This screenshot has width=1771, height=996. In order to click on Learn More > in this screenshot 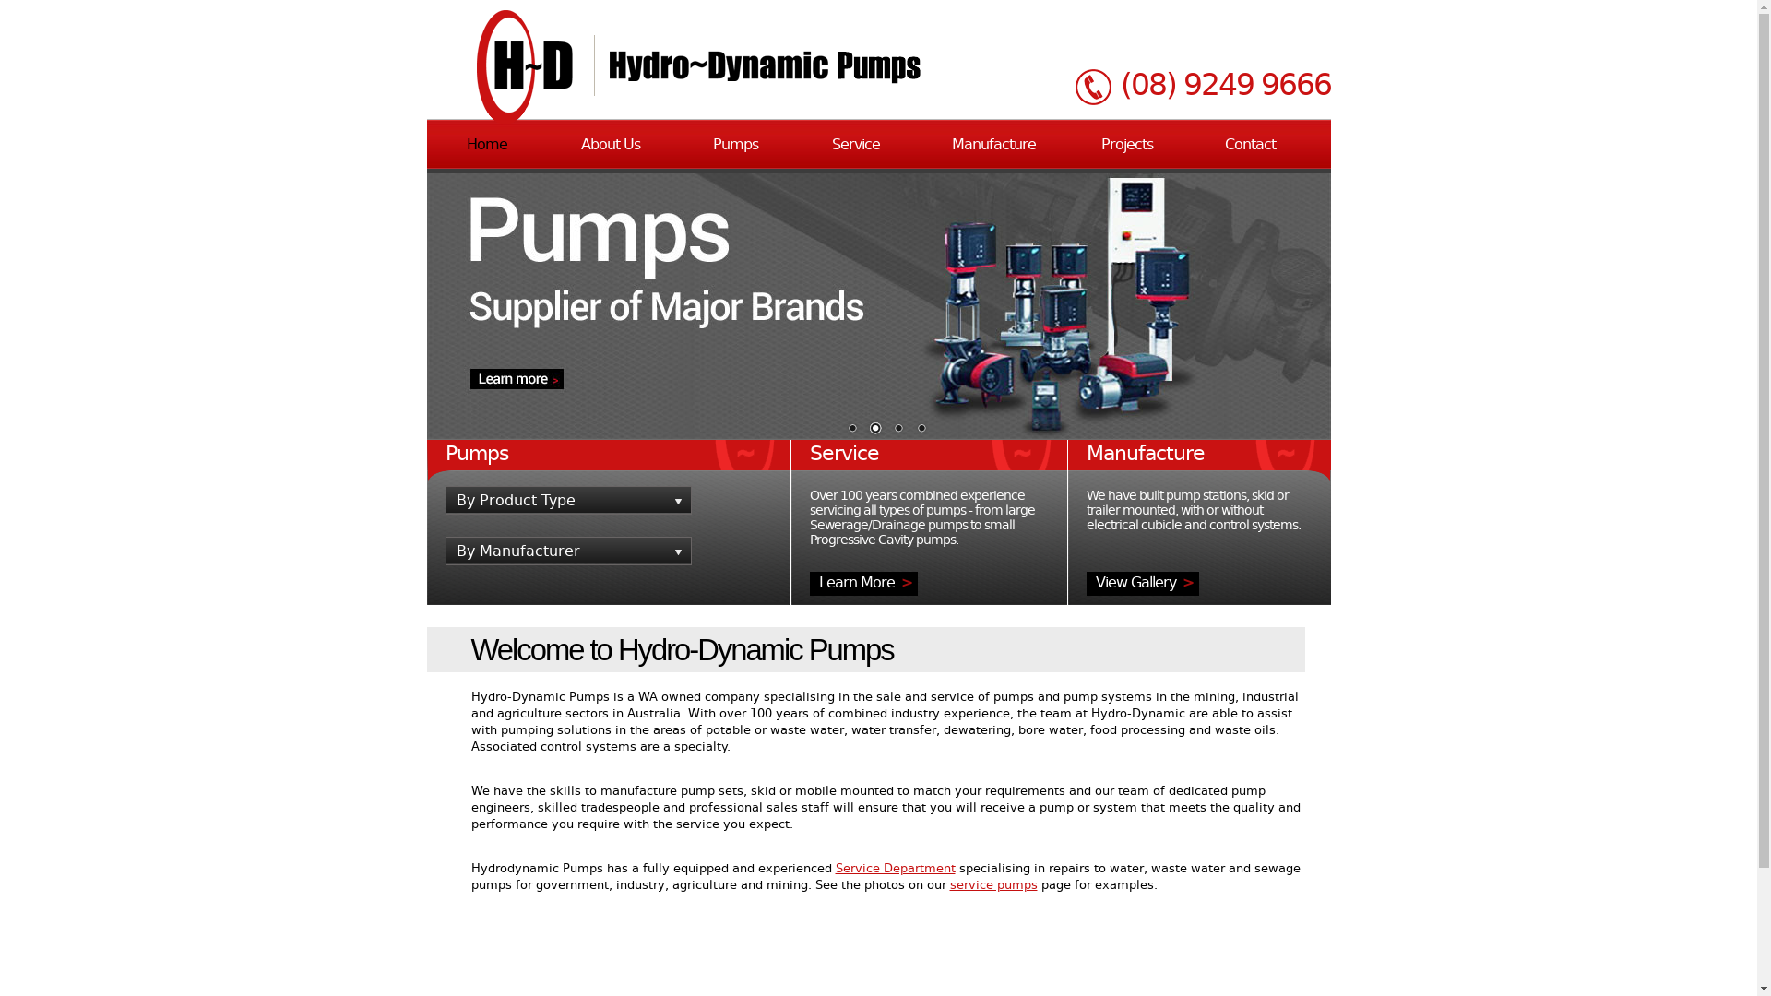, I will do `click(863, 584)`.